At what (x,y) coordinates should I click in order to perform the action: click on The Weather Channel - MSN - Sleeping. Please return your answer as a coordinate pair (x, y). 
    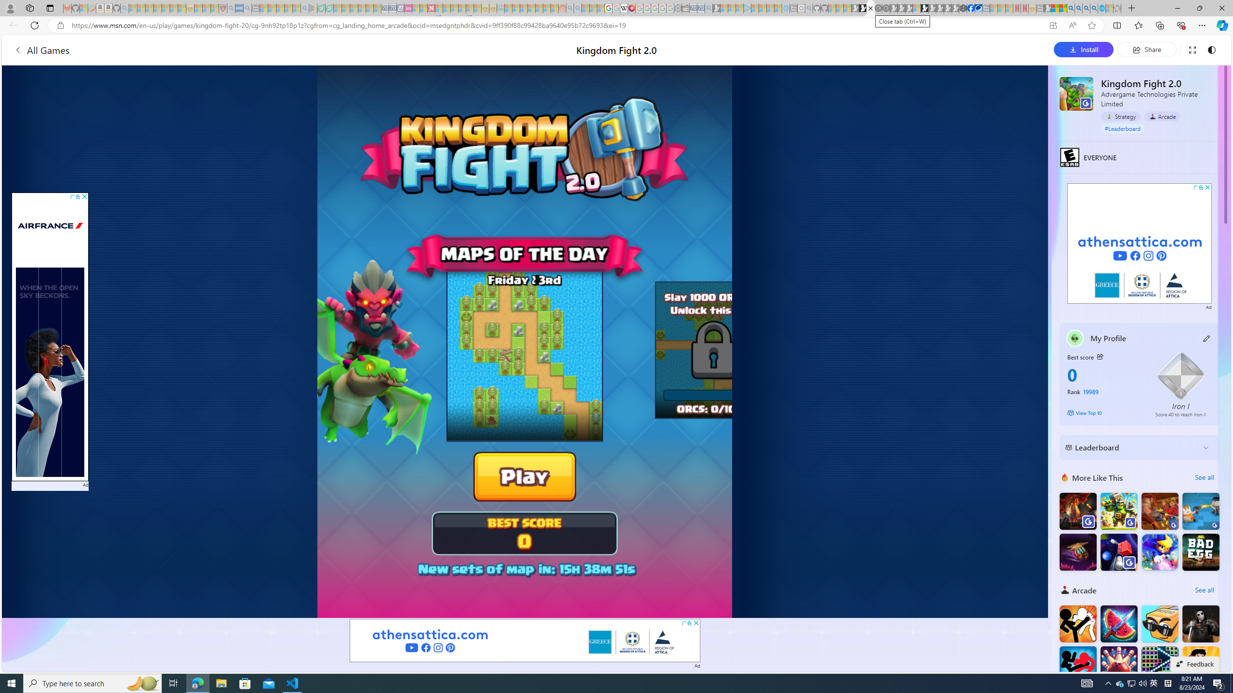
    Looking at the image, I should click on (149, 8).